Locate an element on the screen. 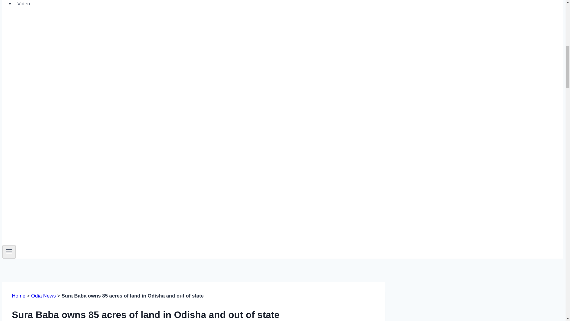  Photos is located at coordinates (25, 1).